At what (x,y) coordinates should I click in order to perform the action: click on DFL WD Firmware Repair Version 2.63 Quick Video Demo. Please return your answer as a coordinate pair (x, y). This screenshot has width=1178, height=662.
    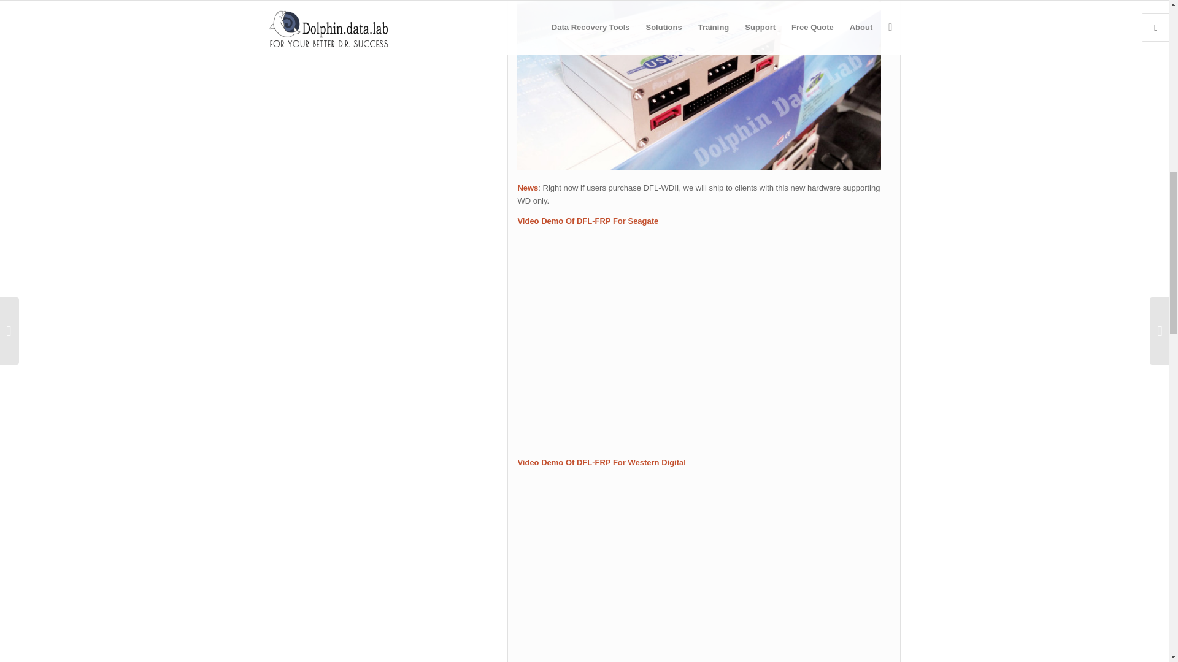
    Looking at the image, I should click on (703, 569).